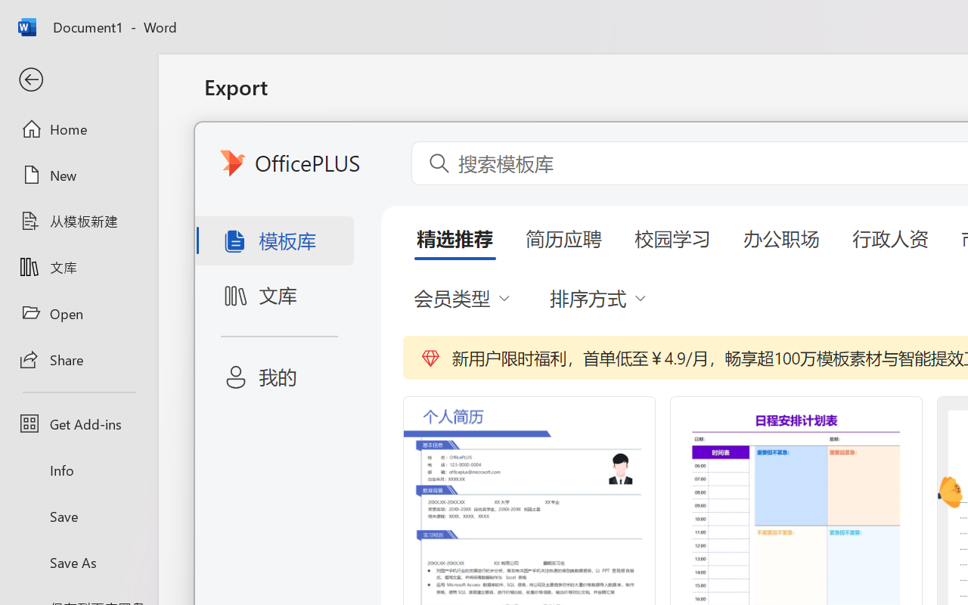  I want to click on Send documents to Kindle, so click(384, 286).